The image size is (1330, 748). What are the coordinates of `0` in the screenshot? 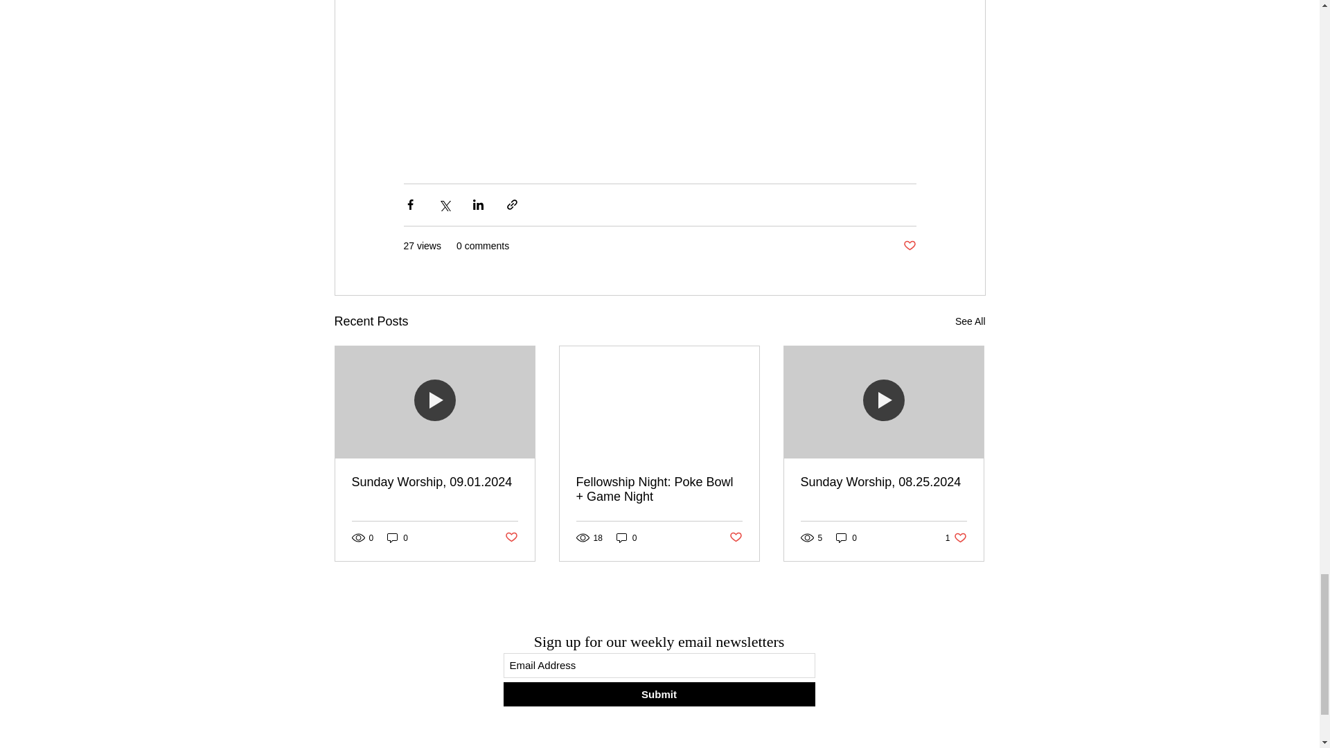 It's located at (626, 537).